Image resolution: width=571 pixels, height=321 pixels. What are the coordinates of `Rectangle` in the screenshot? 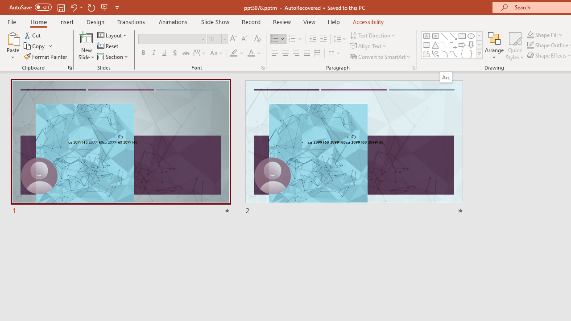 It's located at (462, 36).